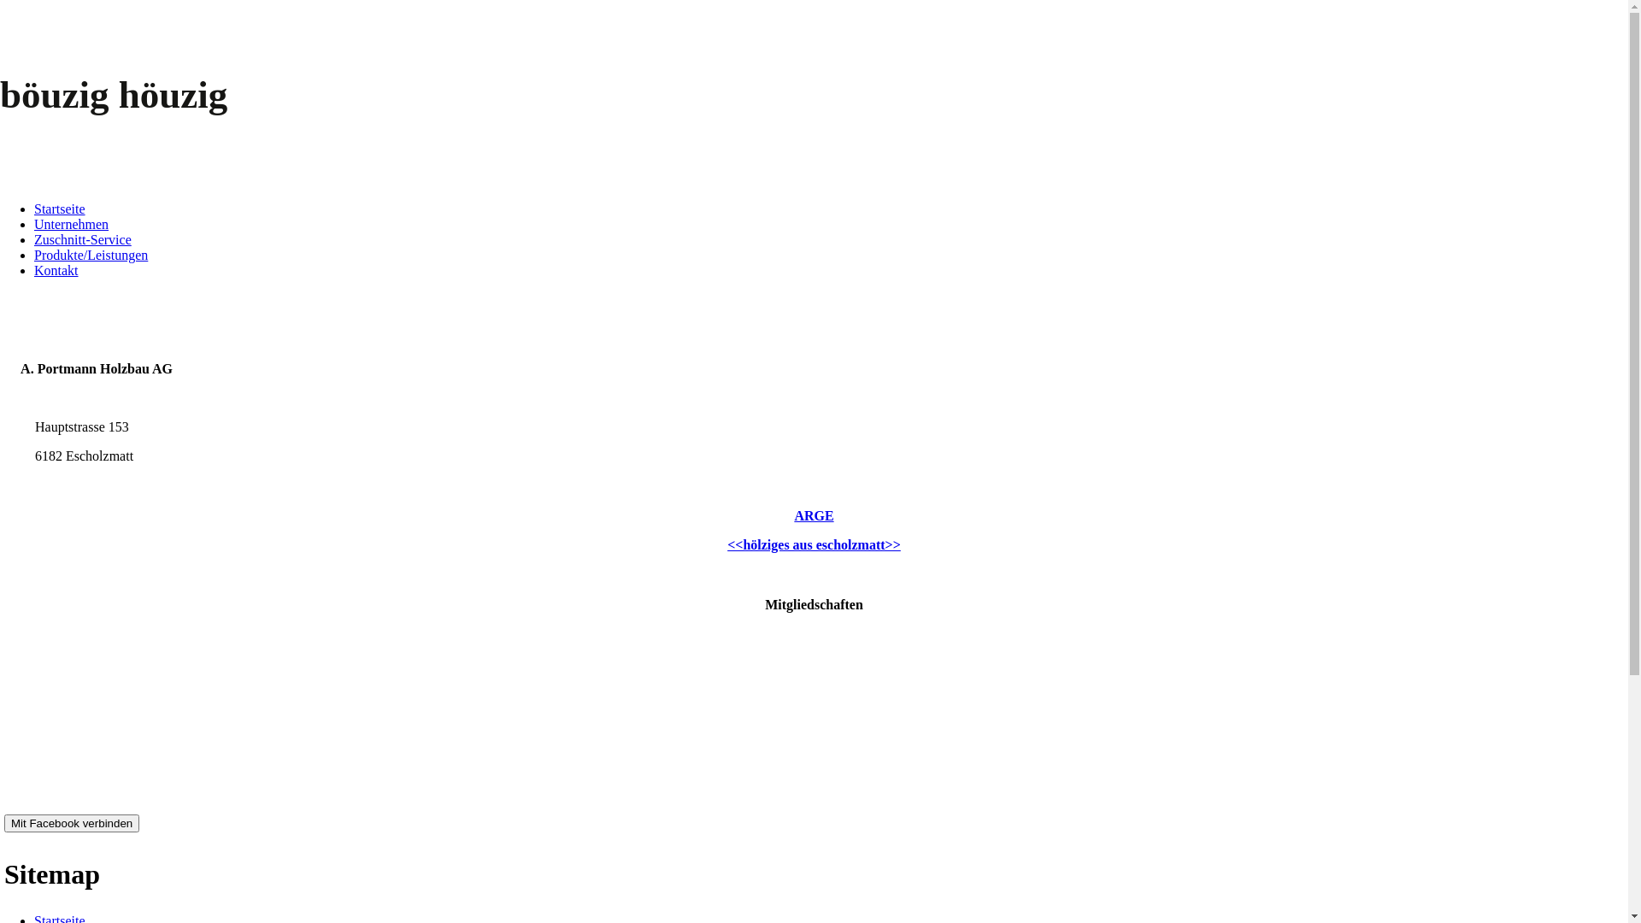 The width and height of the screenshot is (1641, 923). I want to click on ARGE, so click(814, 516).